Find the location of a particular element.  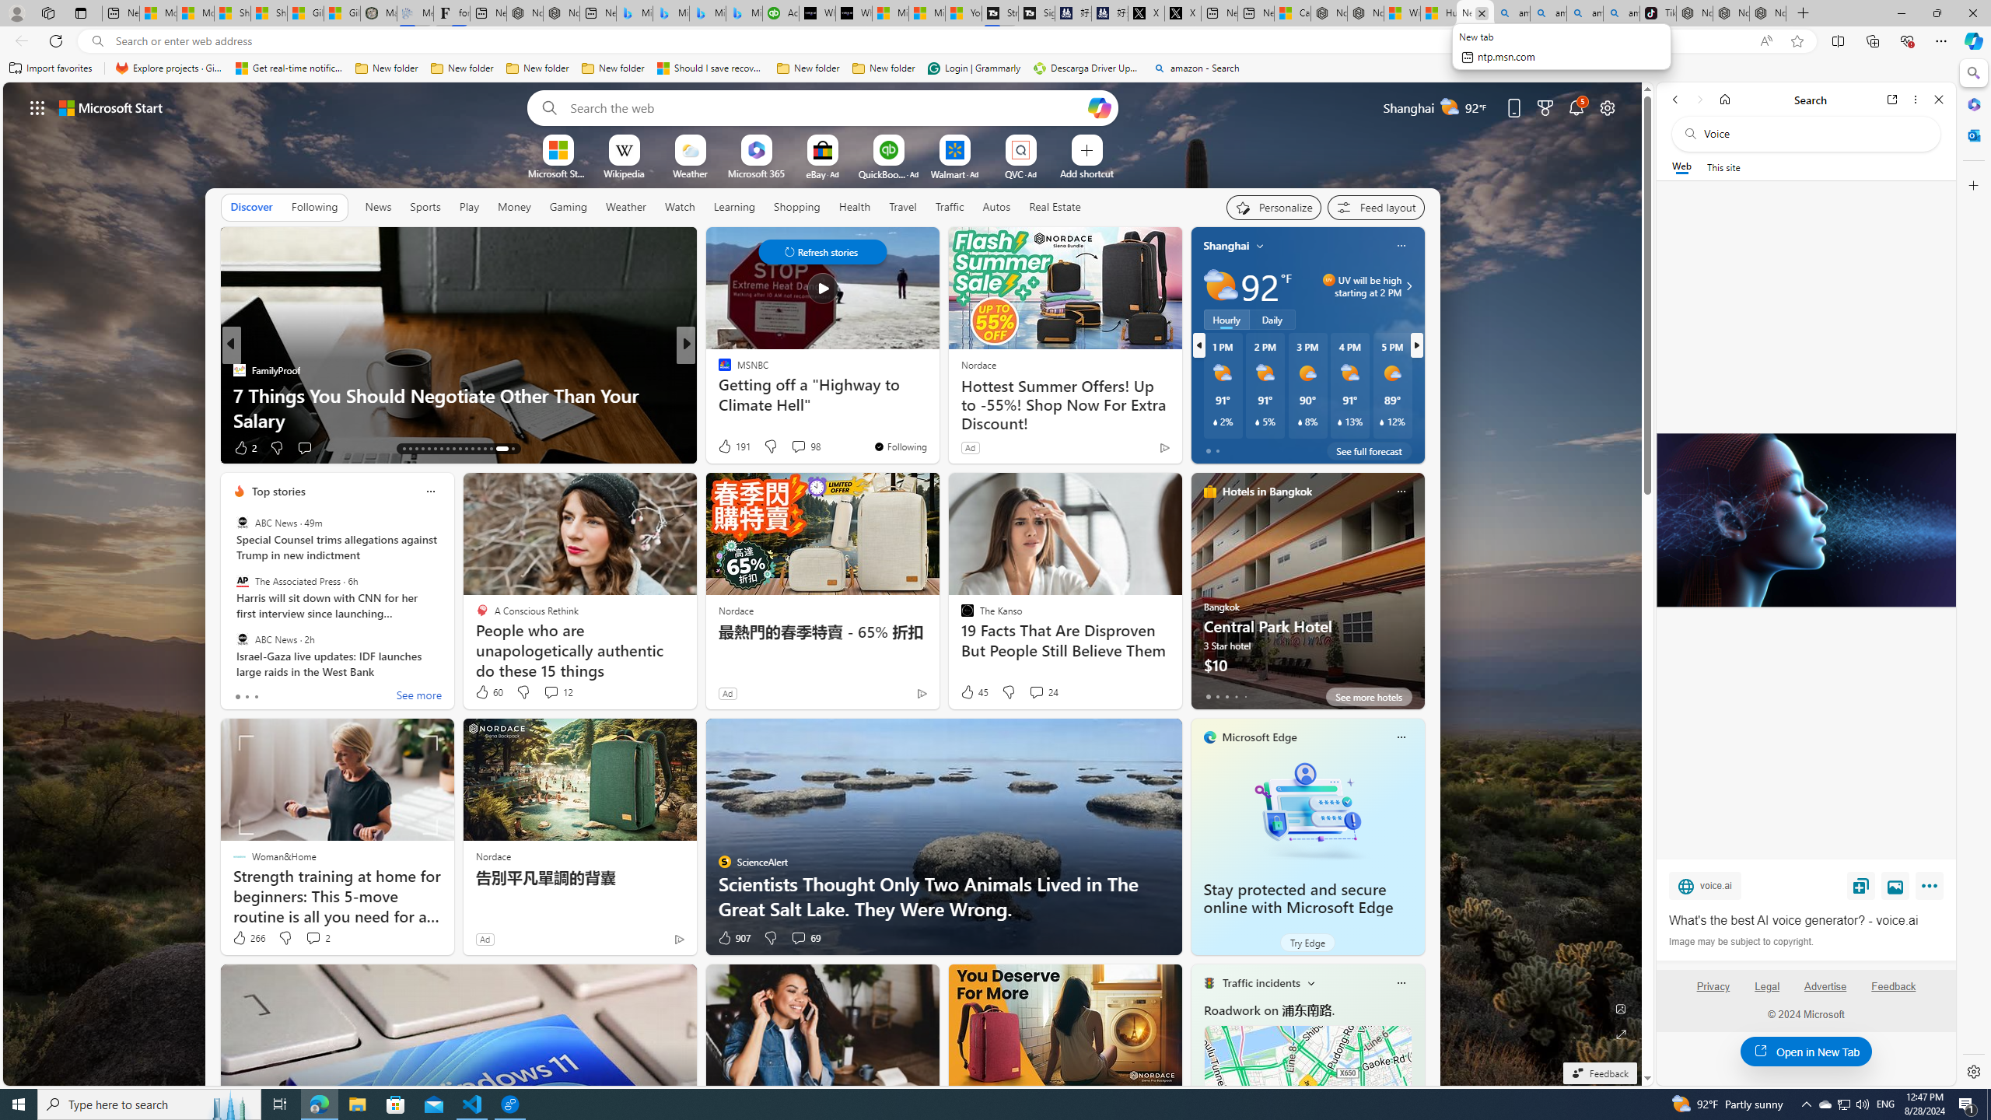

Streaming Coverage | T3 is located at coordinates (1000, 13).